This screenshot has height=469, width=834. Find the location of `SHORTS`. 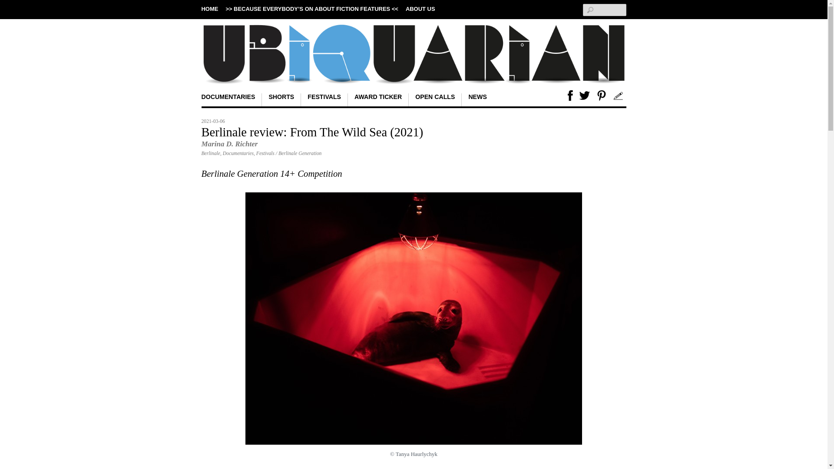

SHORTS is located at coordinates (281, 100).